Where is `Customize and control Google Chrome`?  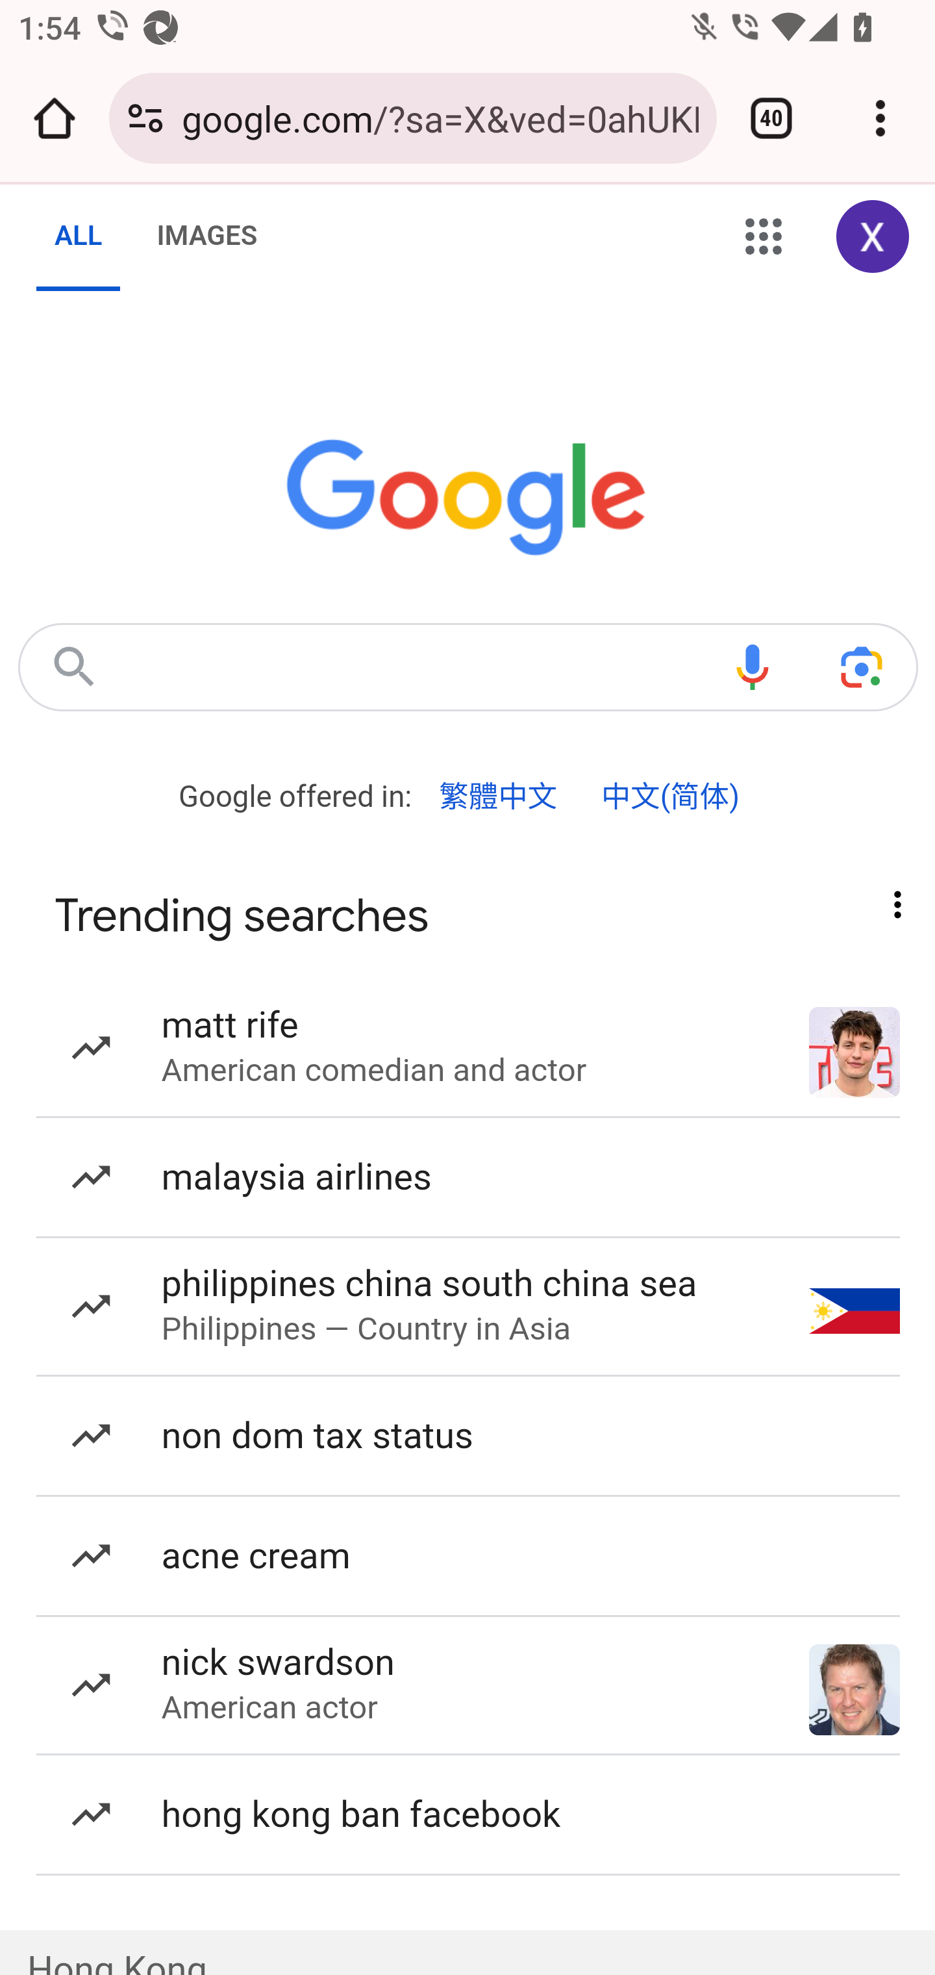
Customize and control Google Chrome is located at coordinates (880, 118).